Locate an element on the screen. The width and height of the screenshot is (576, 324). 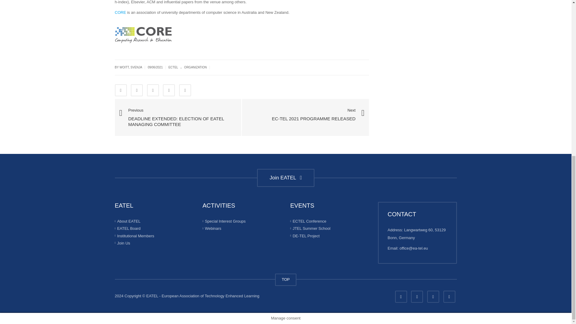
Email this is located at coordinates (185, 90).